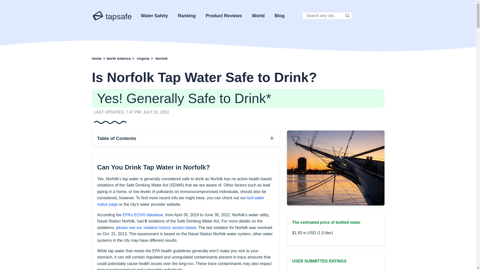 The image size is (480, 270). I want to click on North America, so click(118, 58).